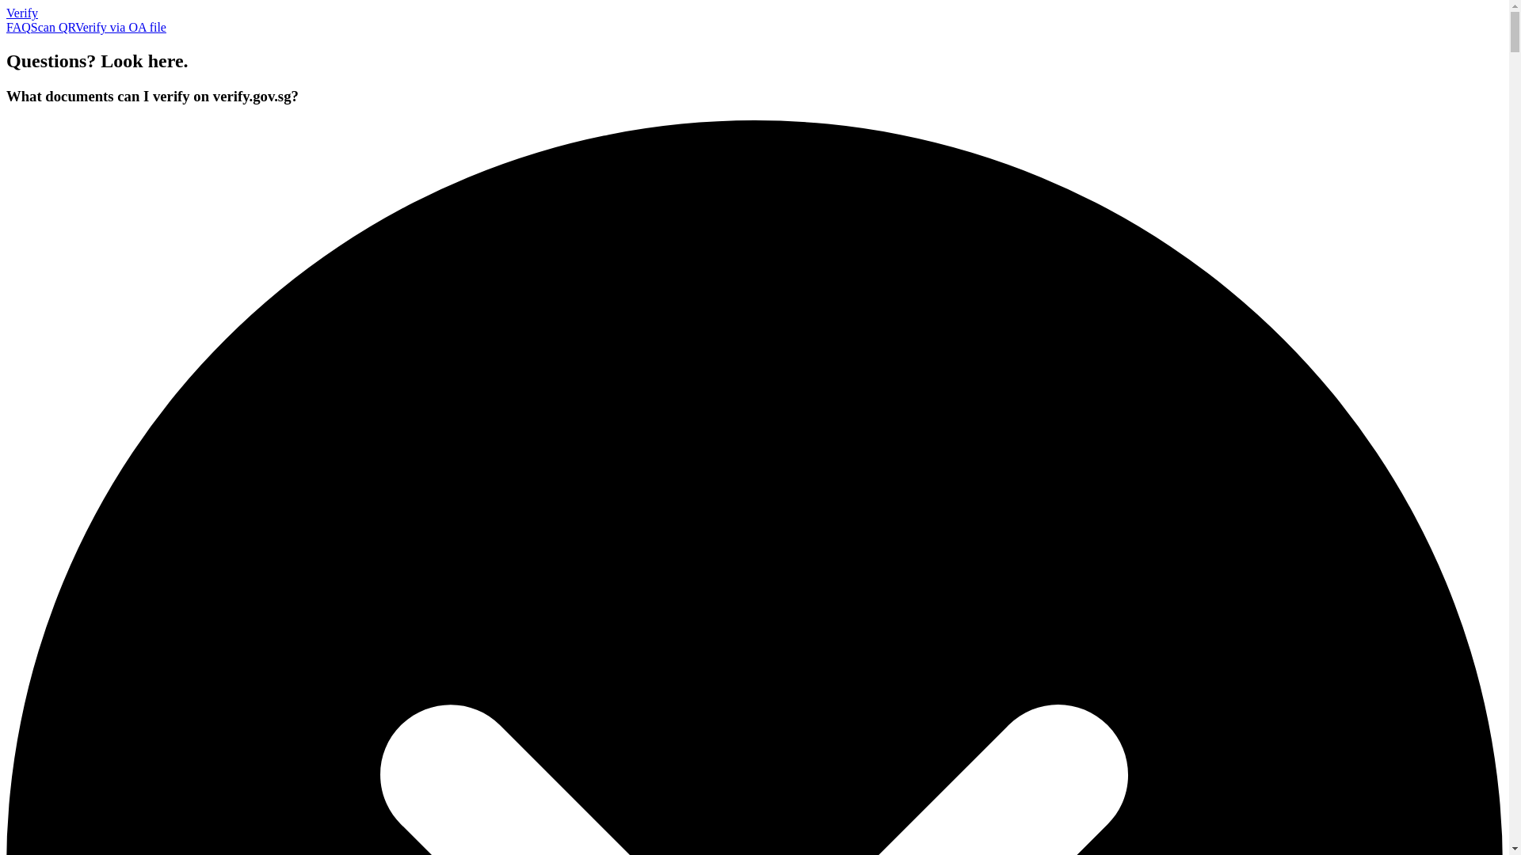 The height and width of the screenshot is (855, 1521). Describe the element at coordinates (17, 27) in the screenshot. I see `FAQ` at that location.